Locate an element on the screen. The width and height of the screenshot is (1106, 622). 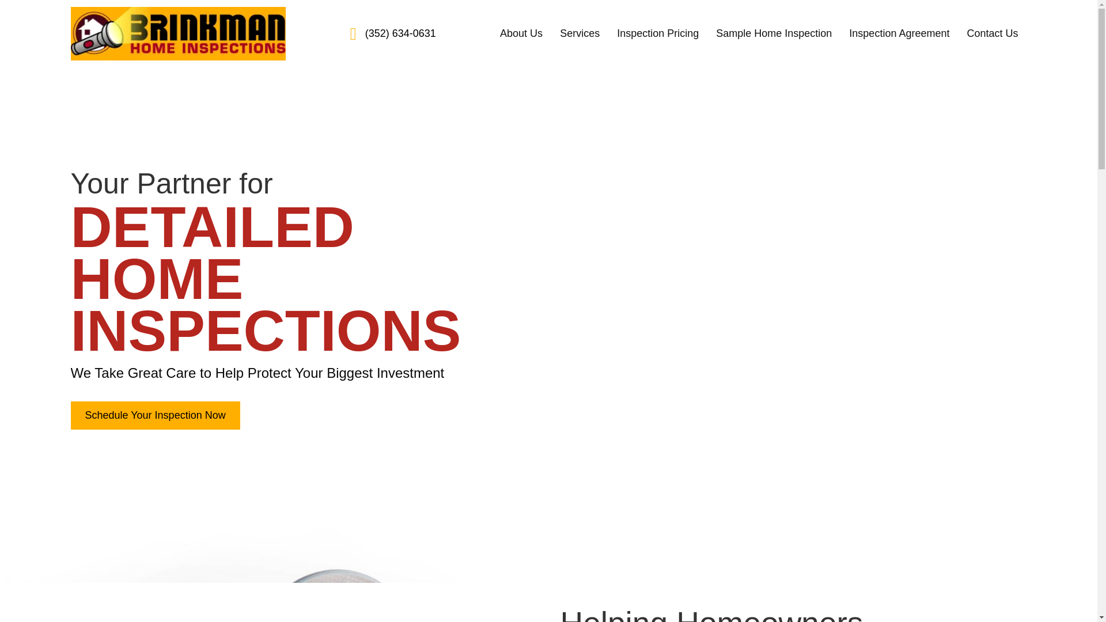
About Us is located at coordinates (521, 33).